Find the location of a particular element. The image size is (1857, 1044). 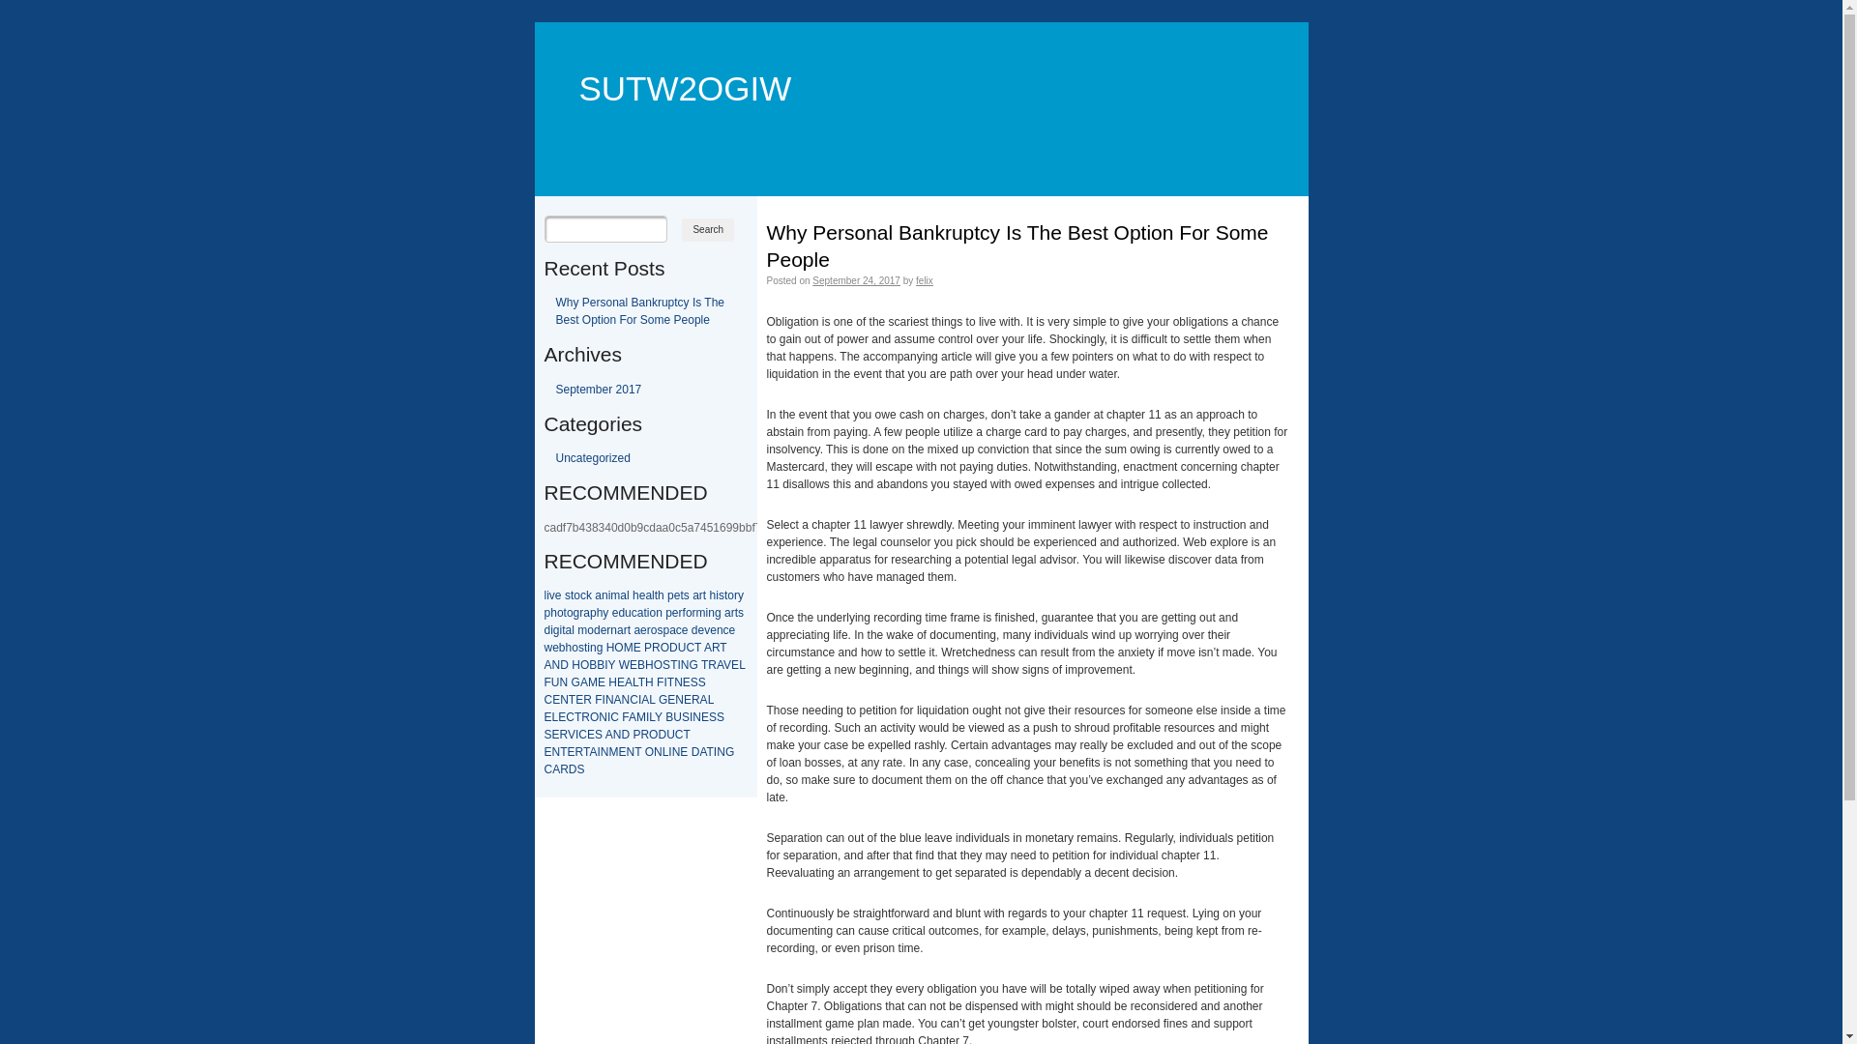

C is located at coordinates (571, 717).